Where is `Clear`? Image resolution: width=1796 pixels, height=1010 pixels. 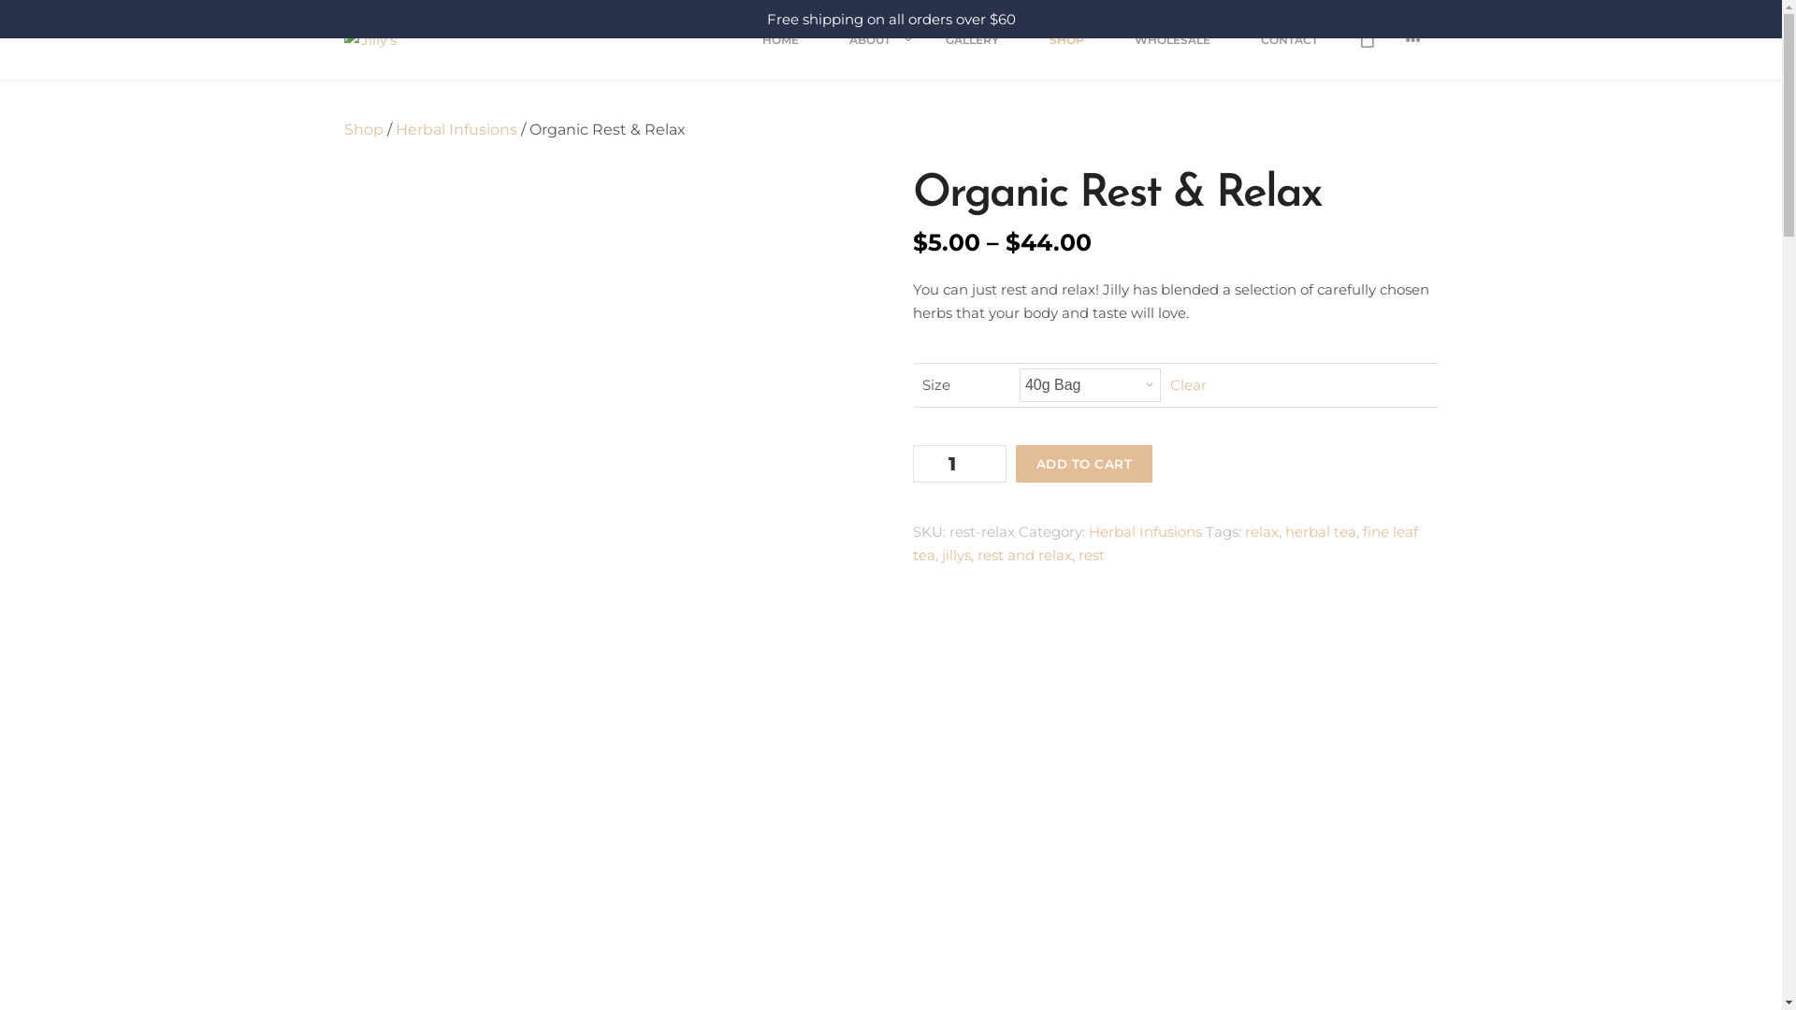 Clear is located at coordinates (1188, 385).